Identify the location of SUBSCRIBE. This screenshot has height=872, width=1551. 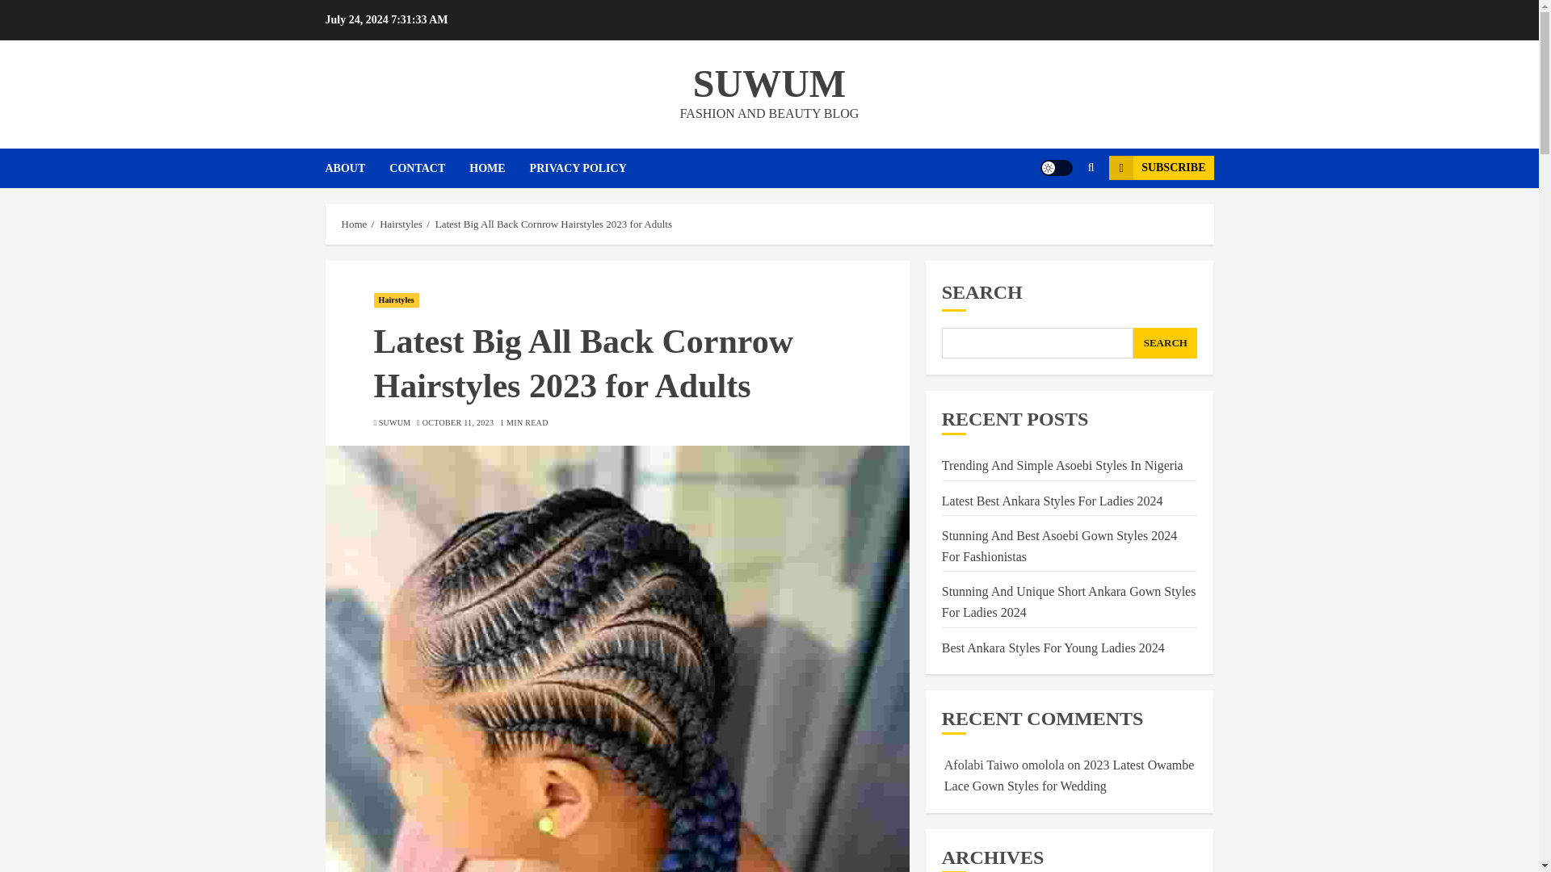
(1160, 168).